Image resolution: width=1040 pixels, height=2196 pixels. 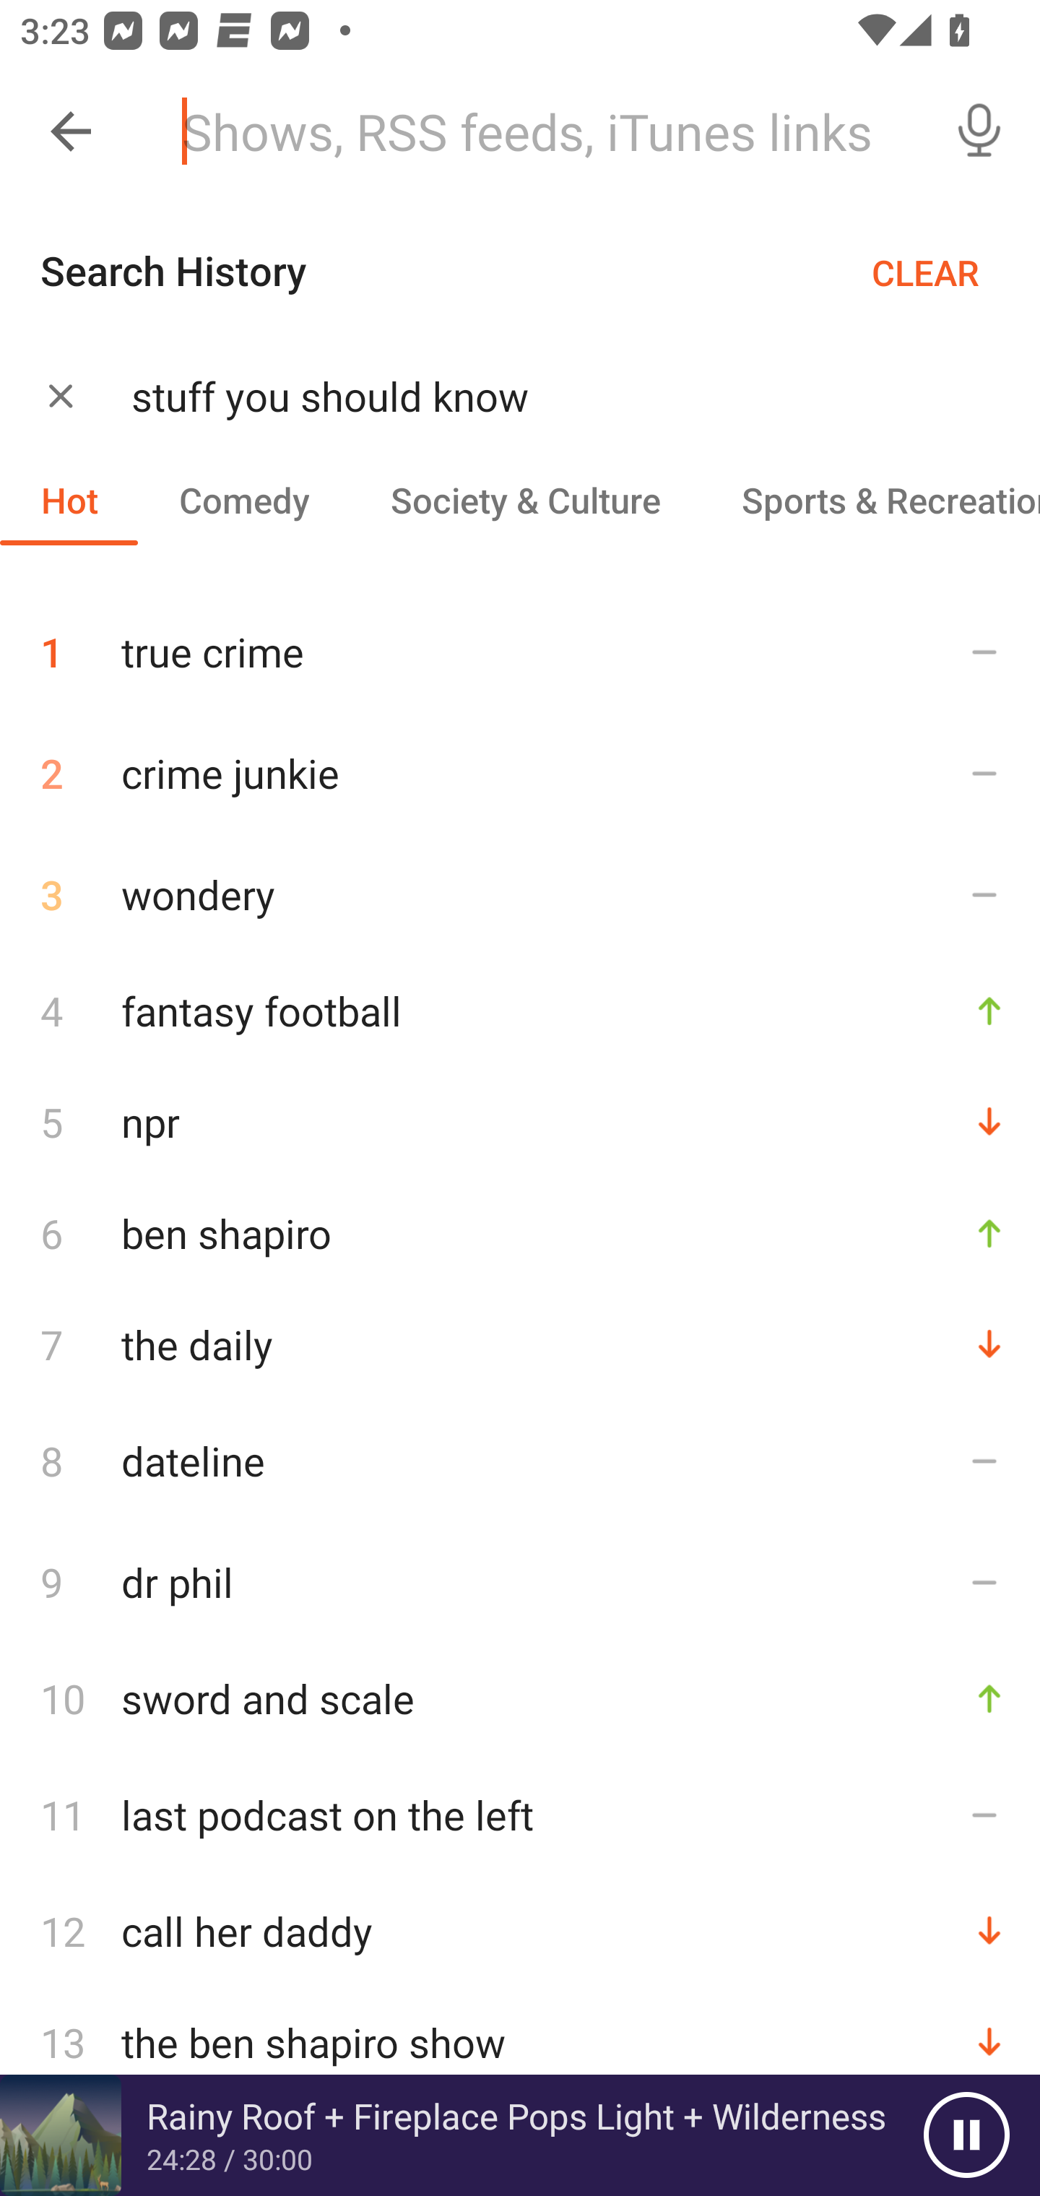 What do you see at coordinates (524, 499) in the screenshot?
I see `Society & Culture` at bounding box center [524, 499].